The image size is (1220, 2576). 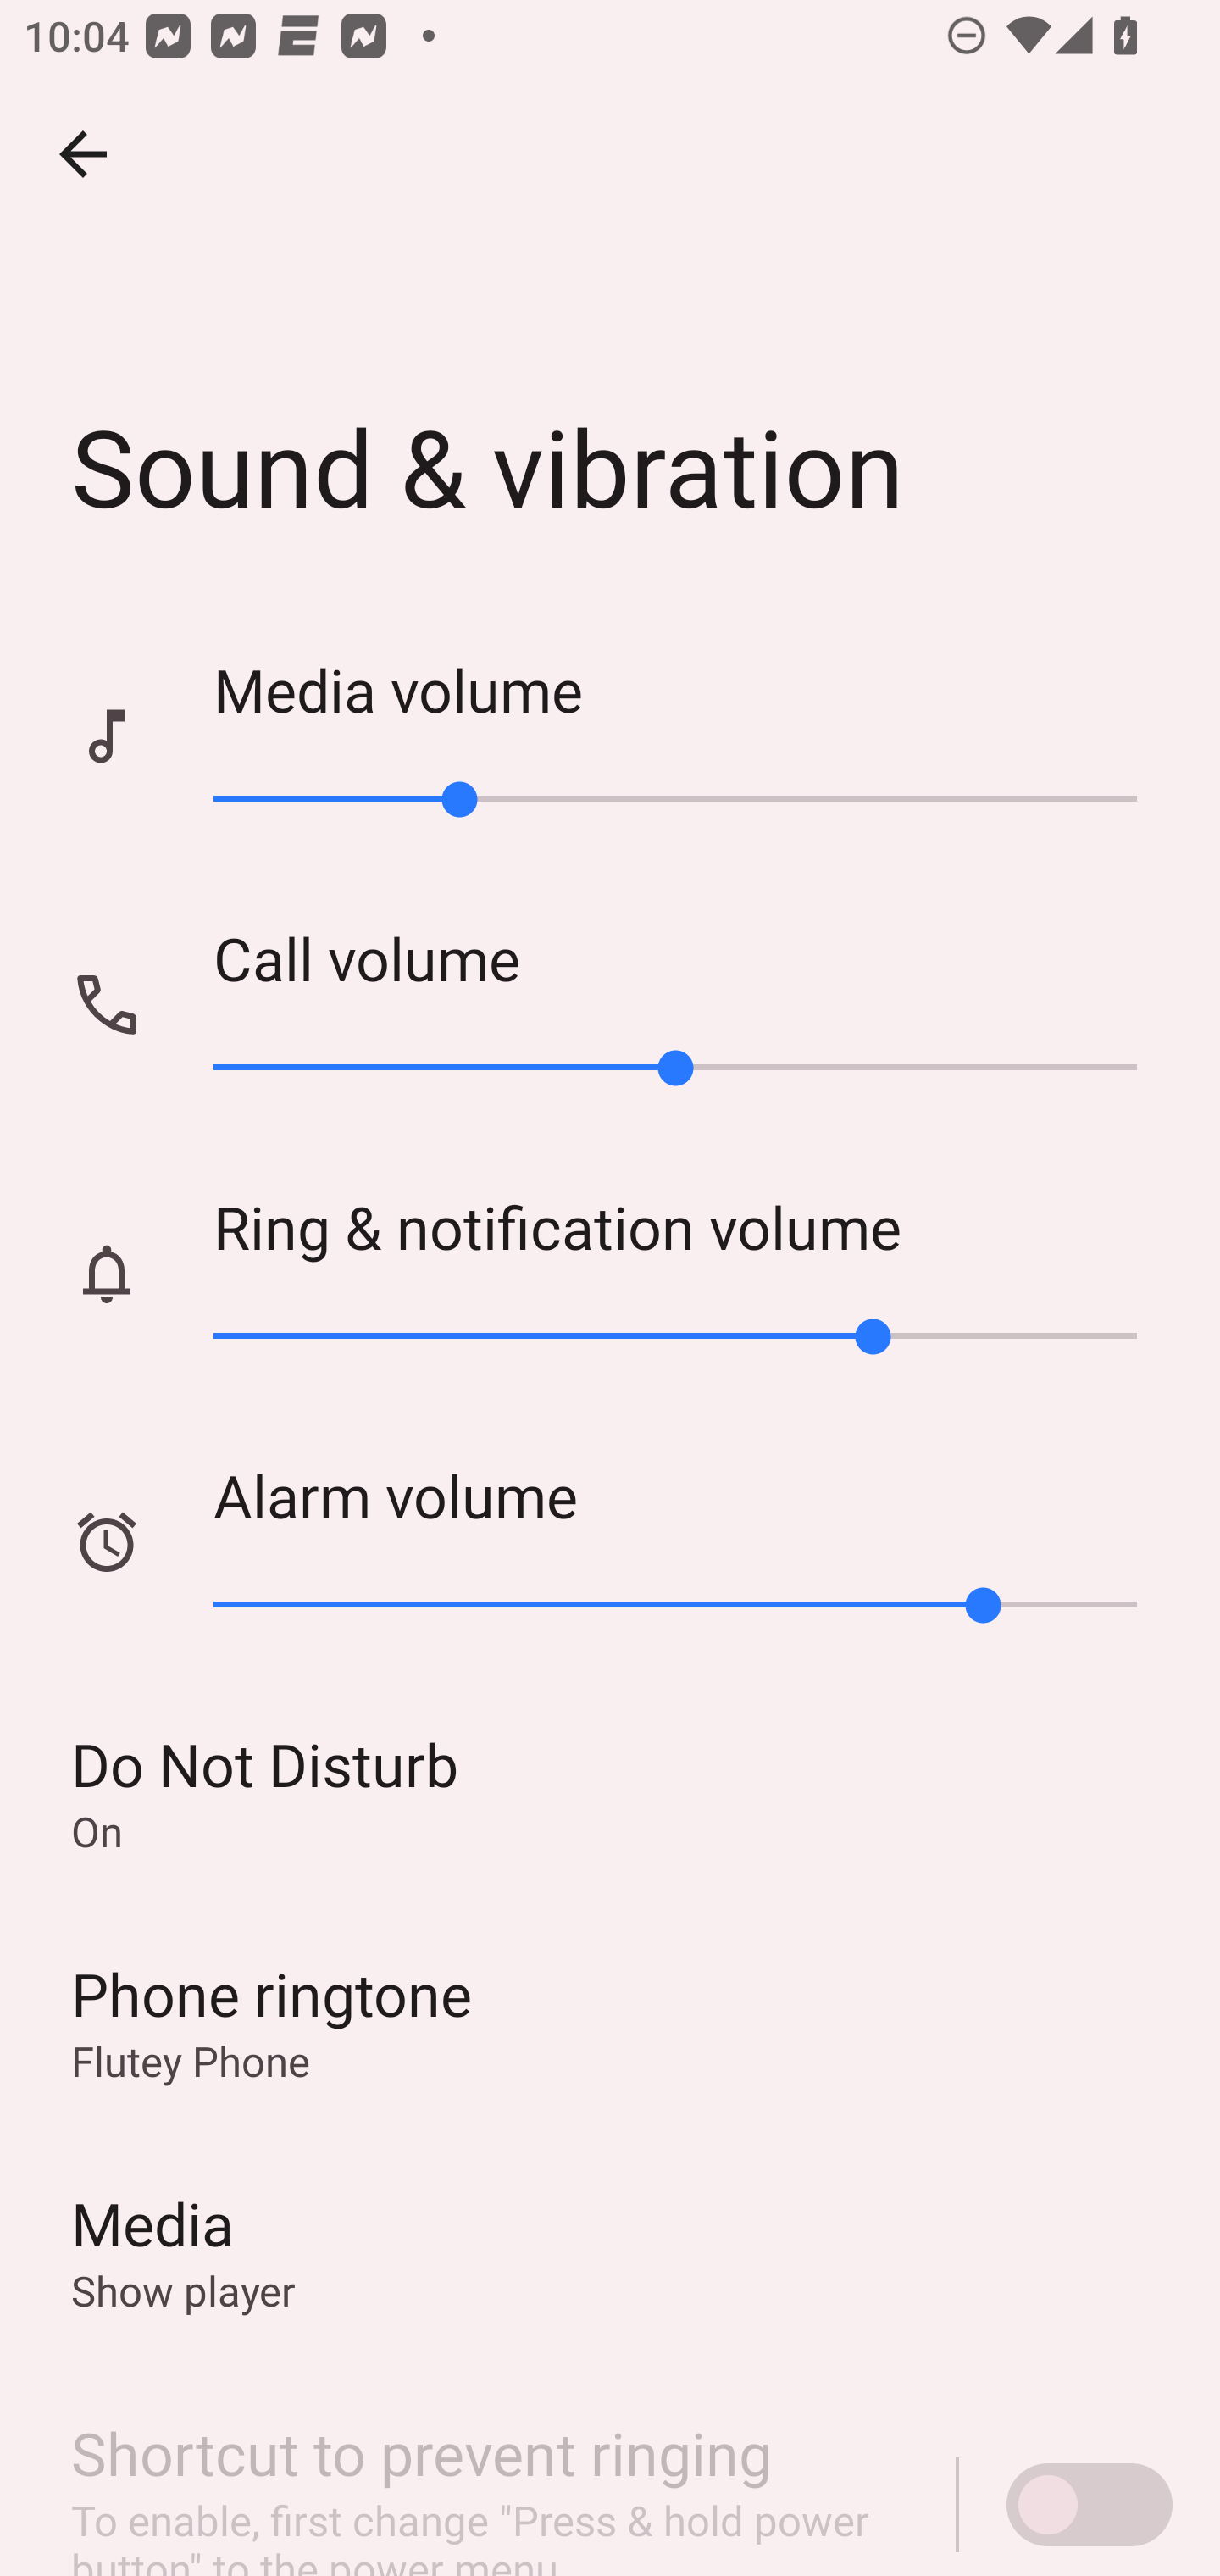 I want to click on Phone ringtone Flutey Phone, so click(x=610, y=2020).